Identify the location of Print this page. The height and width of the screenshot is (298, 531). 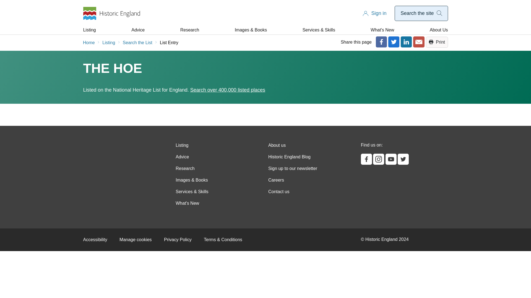
(437, 42).